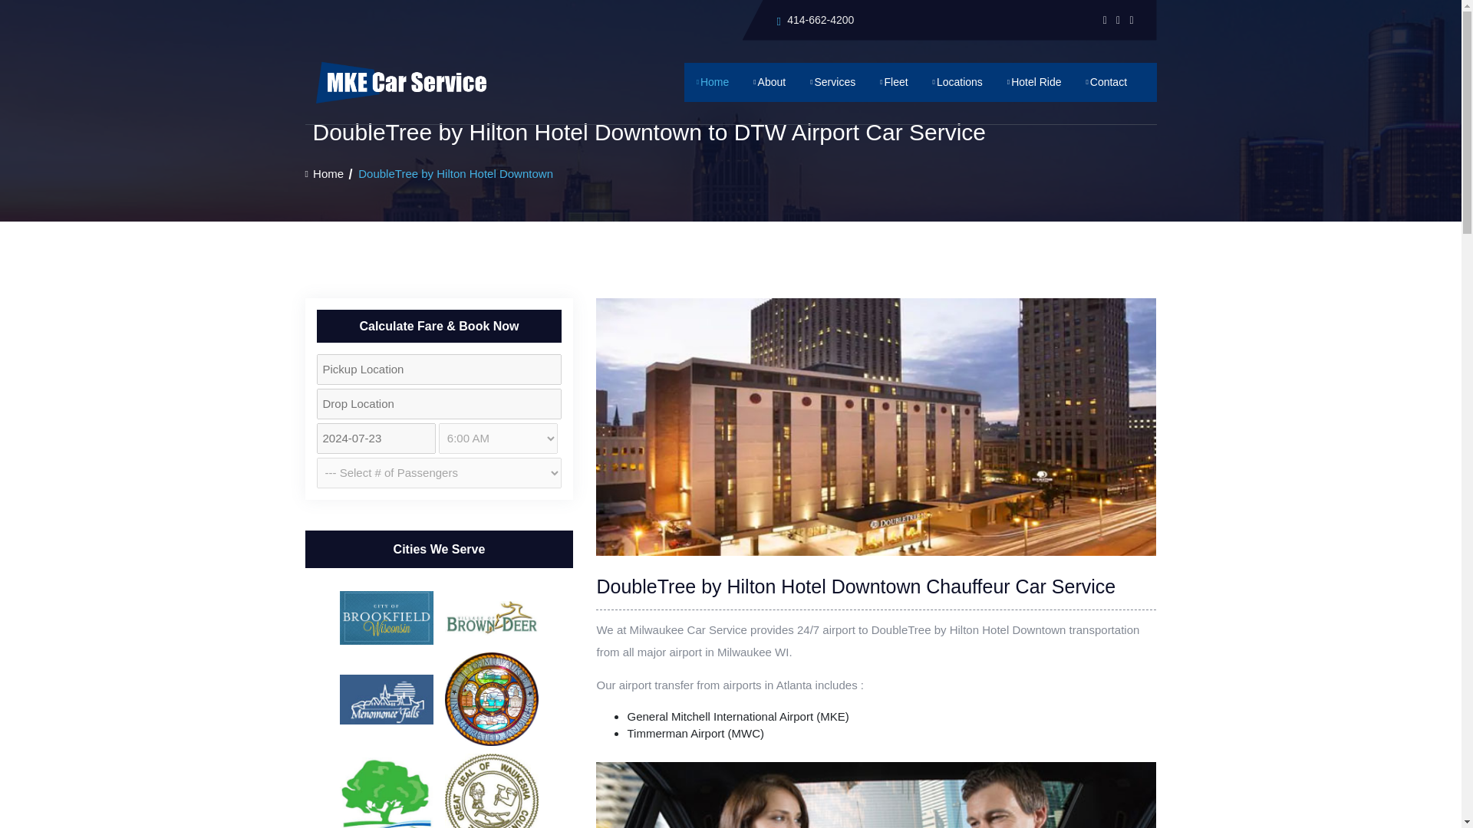  I want to click on Home, so click(325, 174).